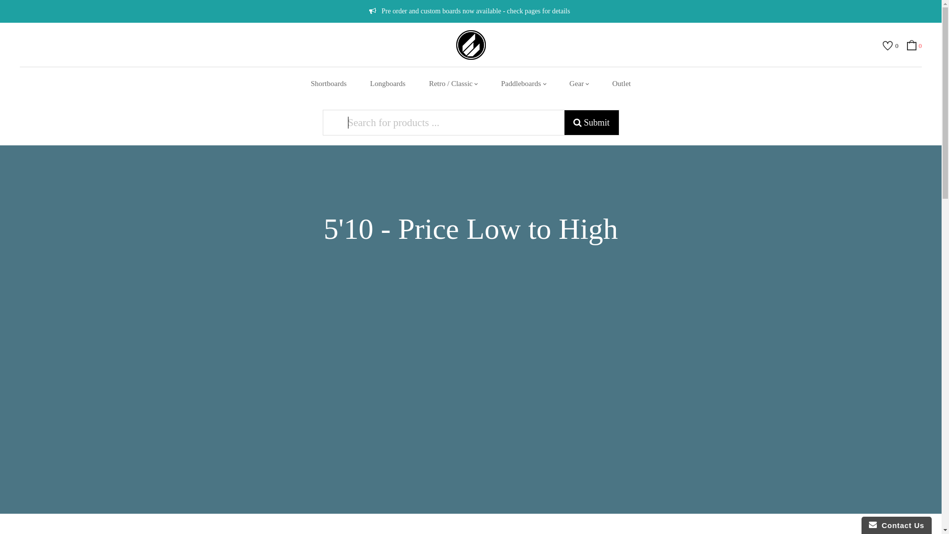  I want to click on Paddleboards, so click(524, 84).